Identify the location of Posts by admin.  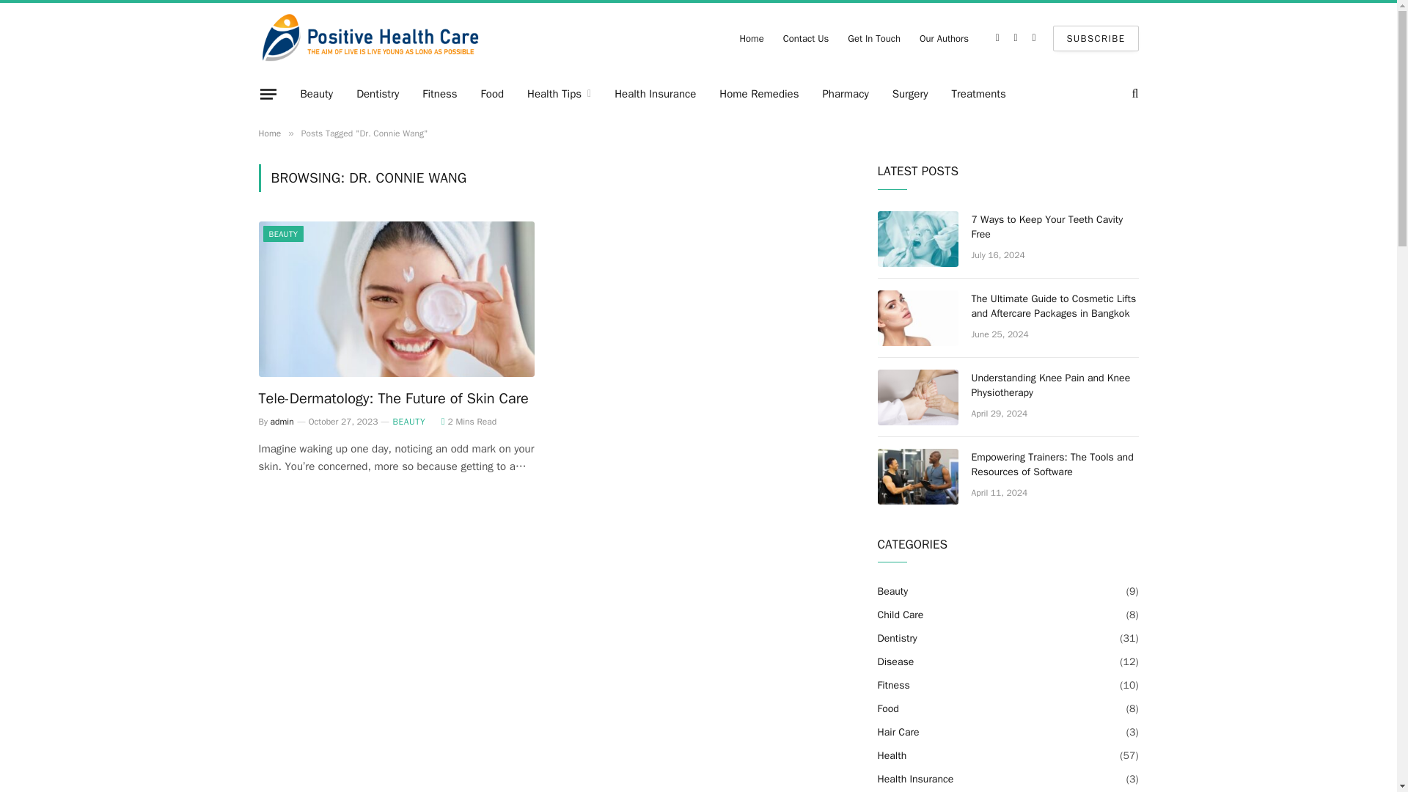
(282, 422).